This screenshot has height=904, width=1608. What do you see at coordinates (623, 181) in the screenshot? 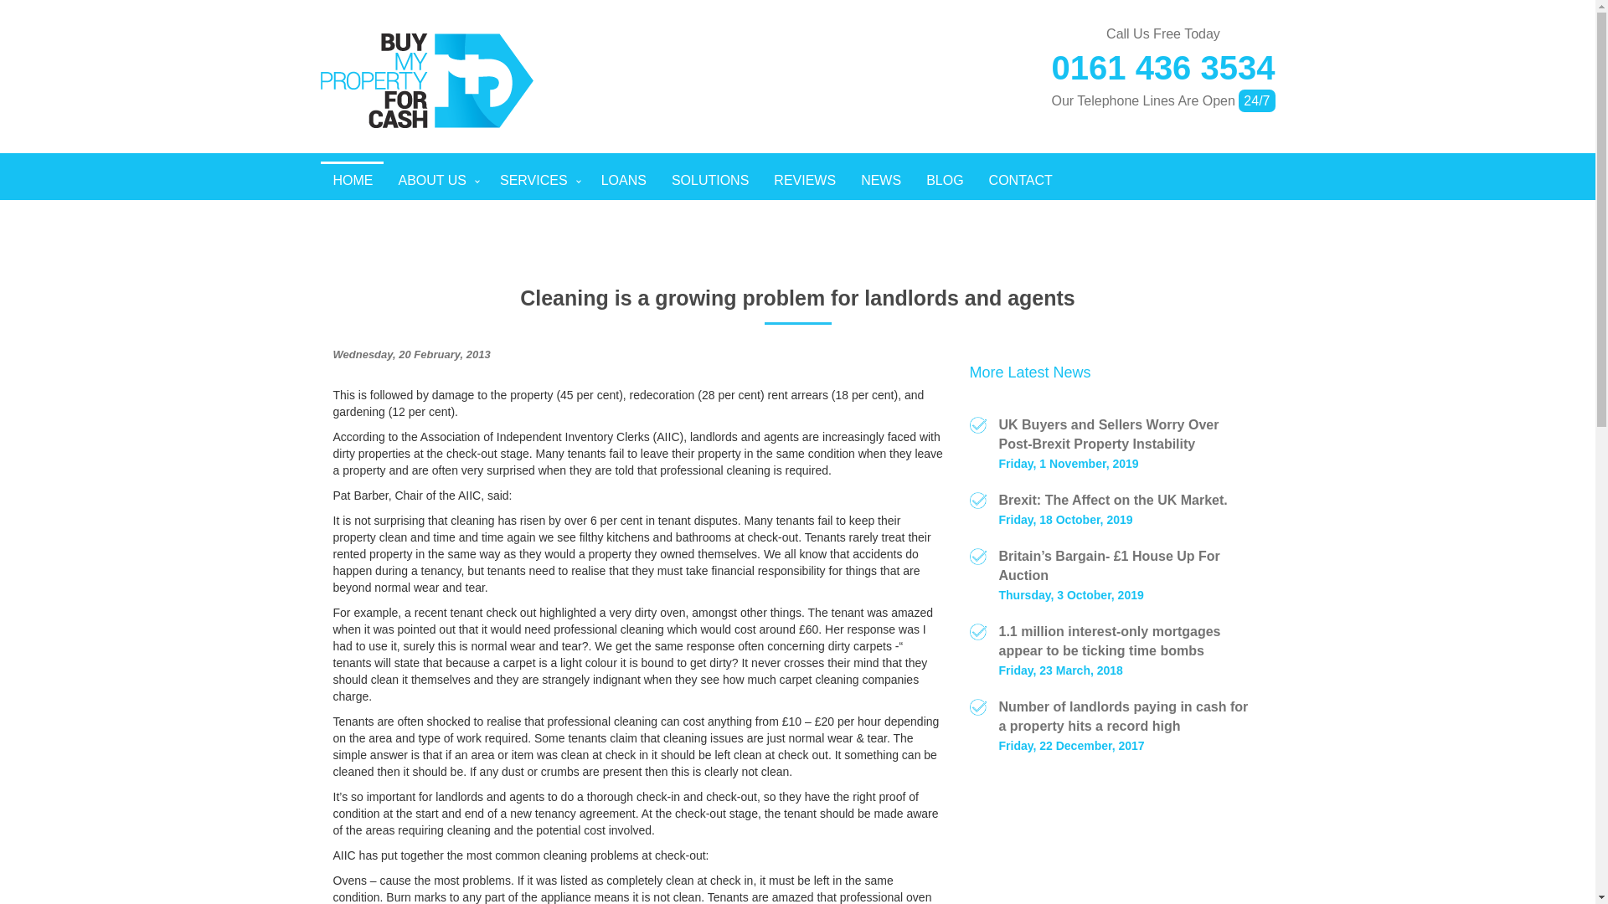
I see `LOANS` at bounding box center [623, 181].